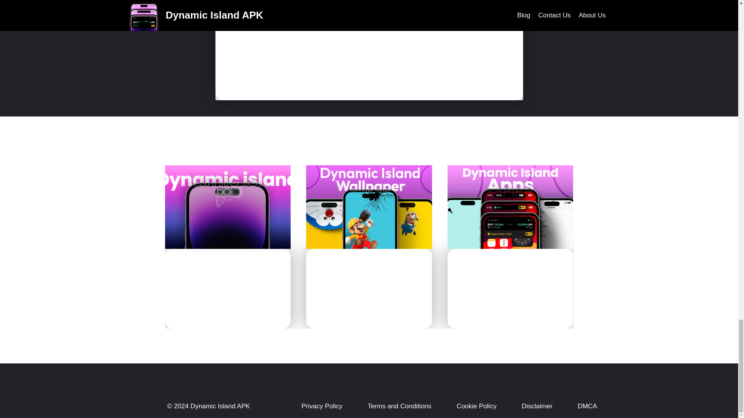  Describe the element at coordinates (476, 406) in the screenshot. I see `Cookie Policy` at that location.